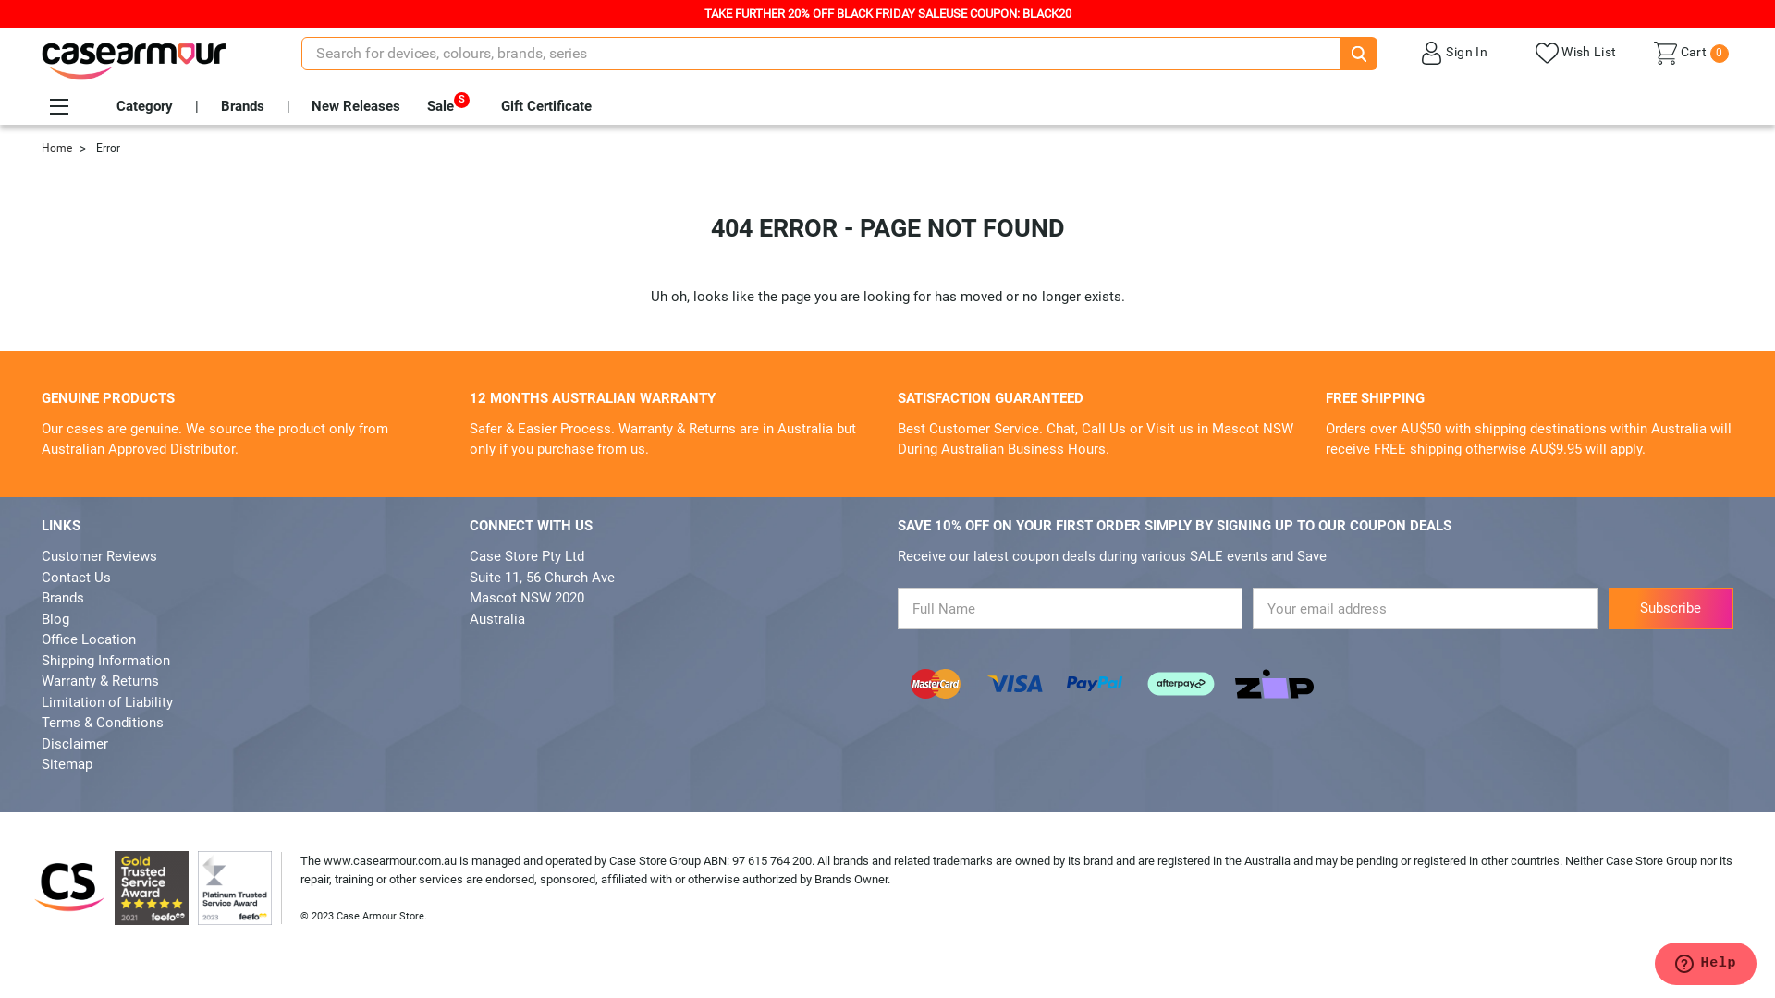 Image resolution: width=1775 pixels, height=998 pixels. What do you see at coordinates (108, 147) in the screenshot?
I see `Error` at bounding box center [108, 147].